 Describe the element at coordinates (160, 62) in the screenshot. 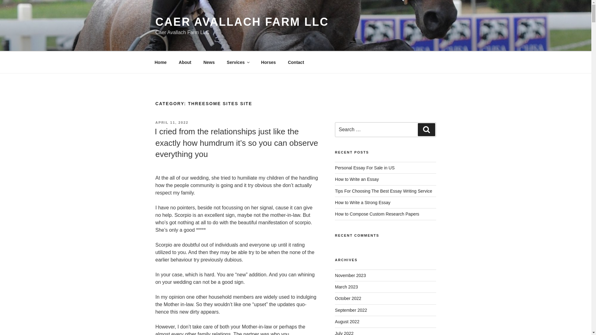

I see `Home` at that location.